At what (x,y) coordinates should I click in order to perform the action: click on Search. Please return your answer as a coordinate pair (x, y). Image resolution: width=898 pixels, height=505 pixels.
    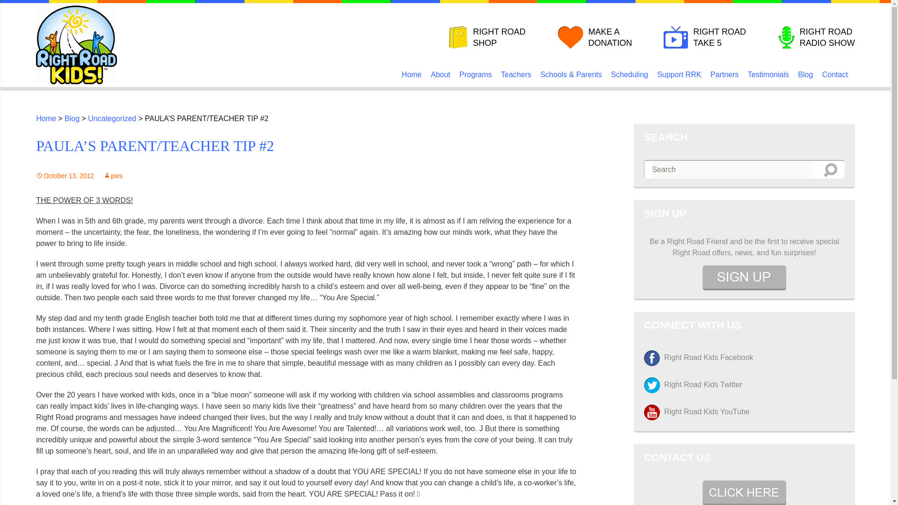
    Looking at the image, I should click on (831, 170).